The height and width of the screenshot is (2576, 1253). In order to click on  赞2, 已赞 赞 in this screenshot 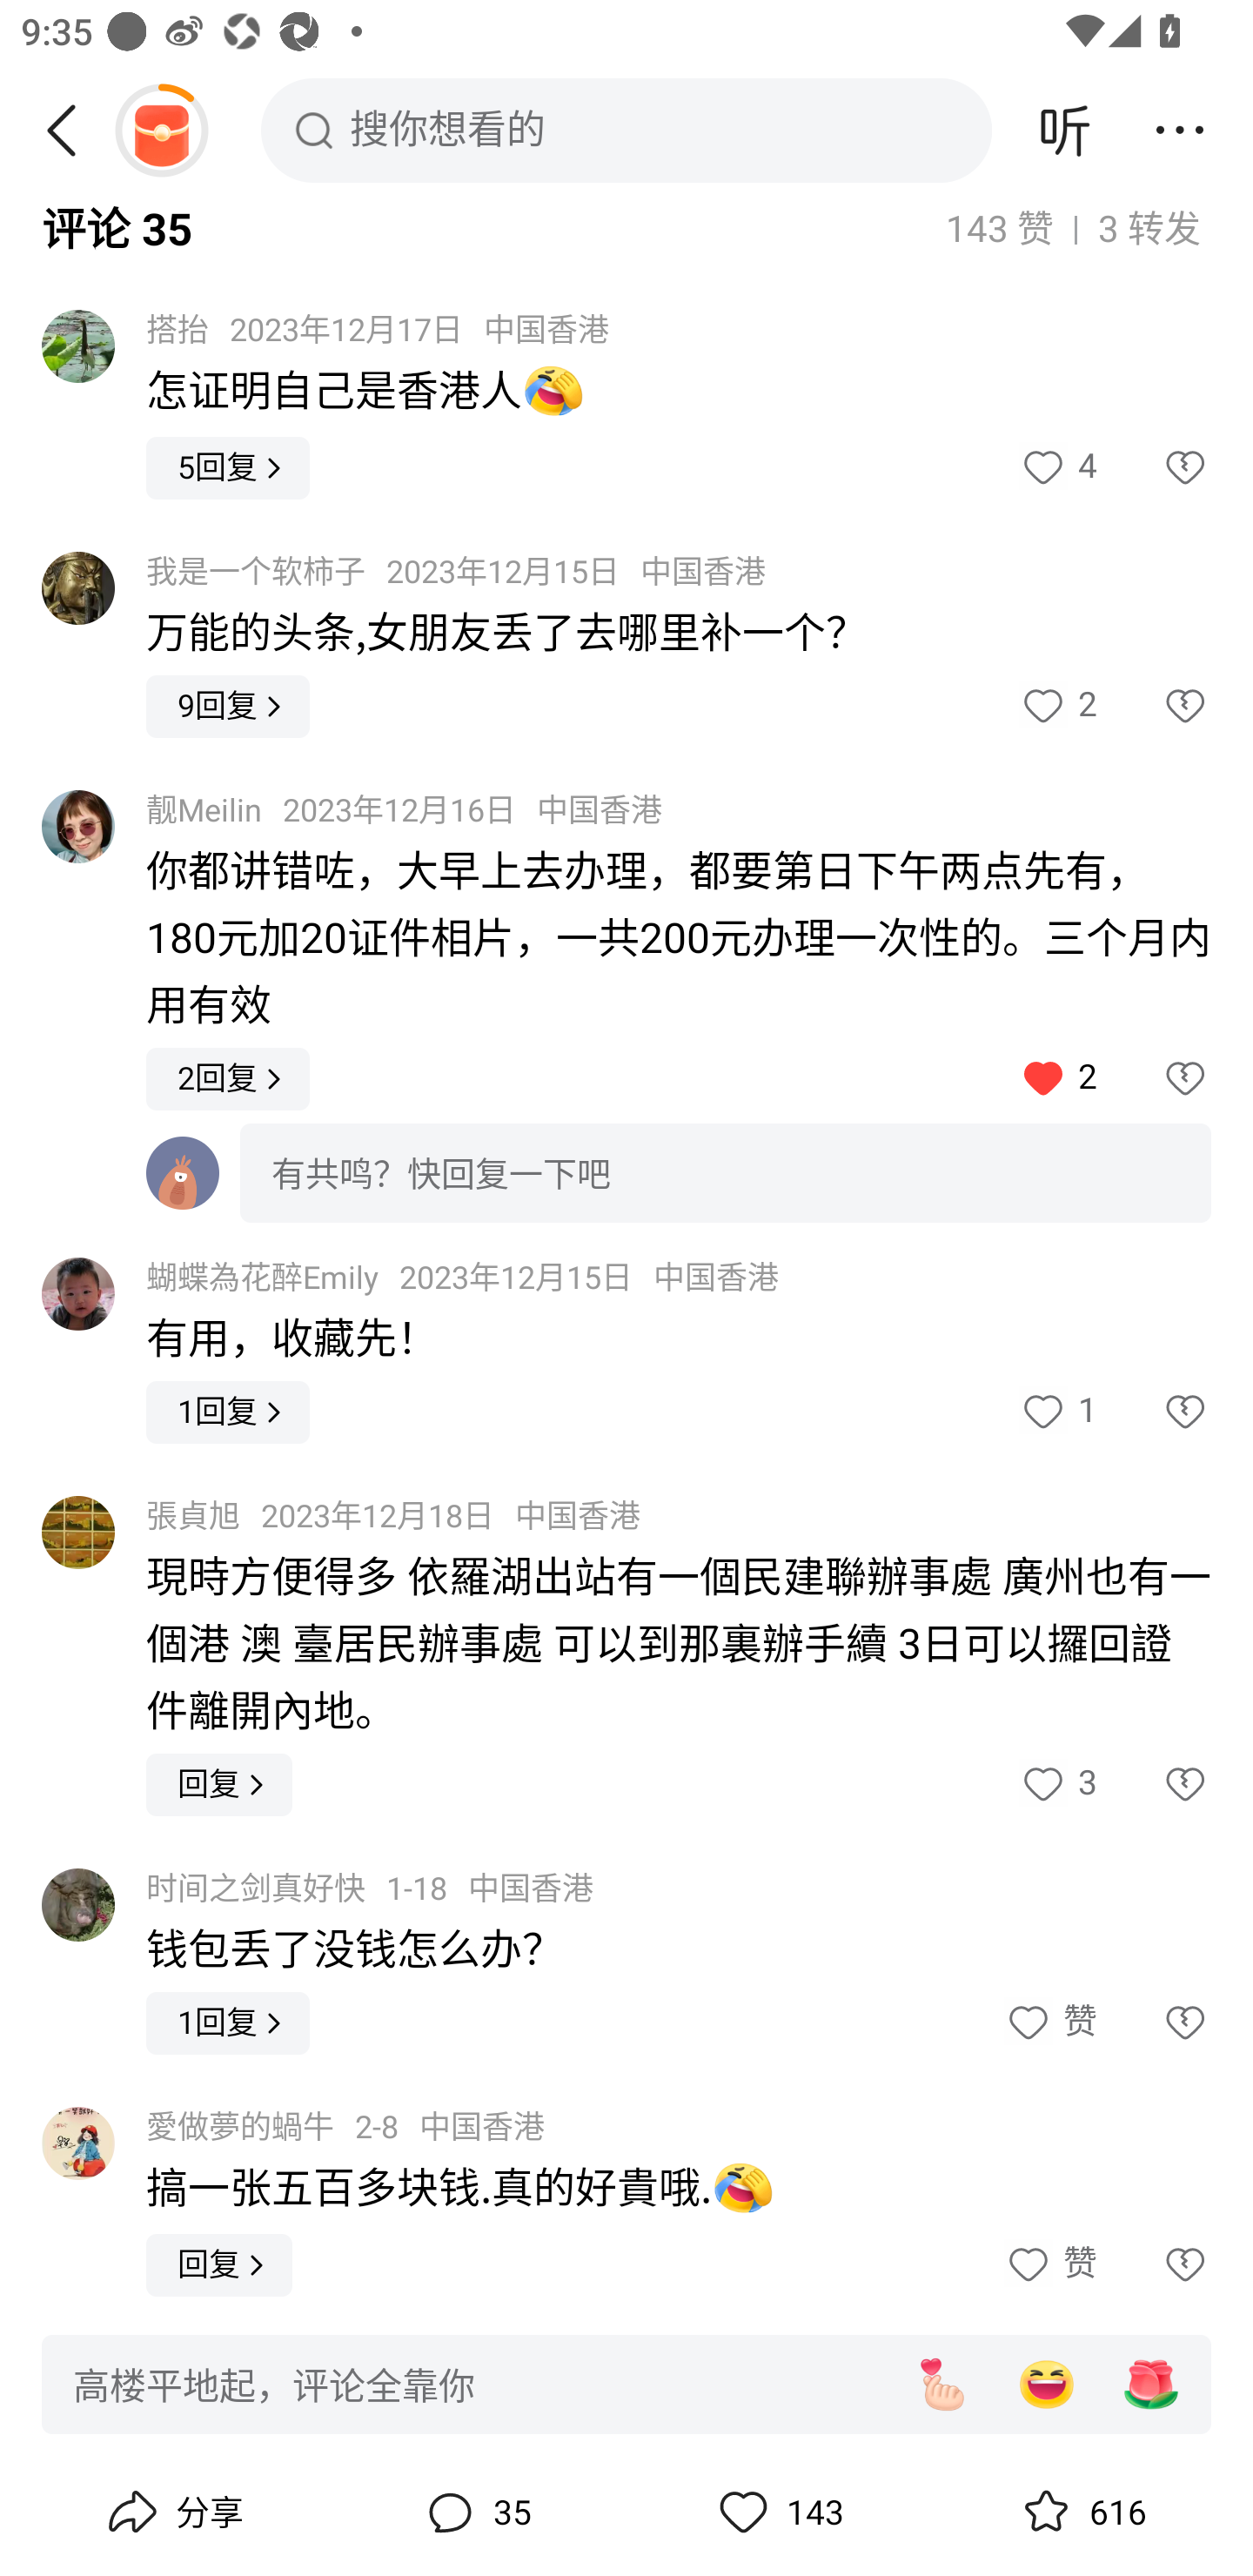, I will do `click(1056, 1079)`.